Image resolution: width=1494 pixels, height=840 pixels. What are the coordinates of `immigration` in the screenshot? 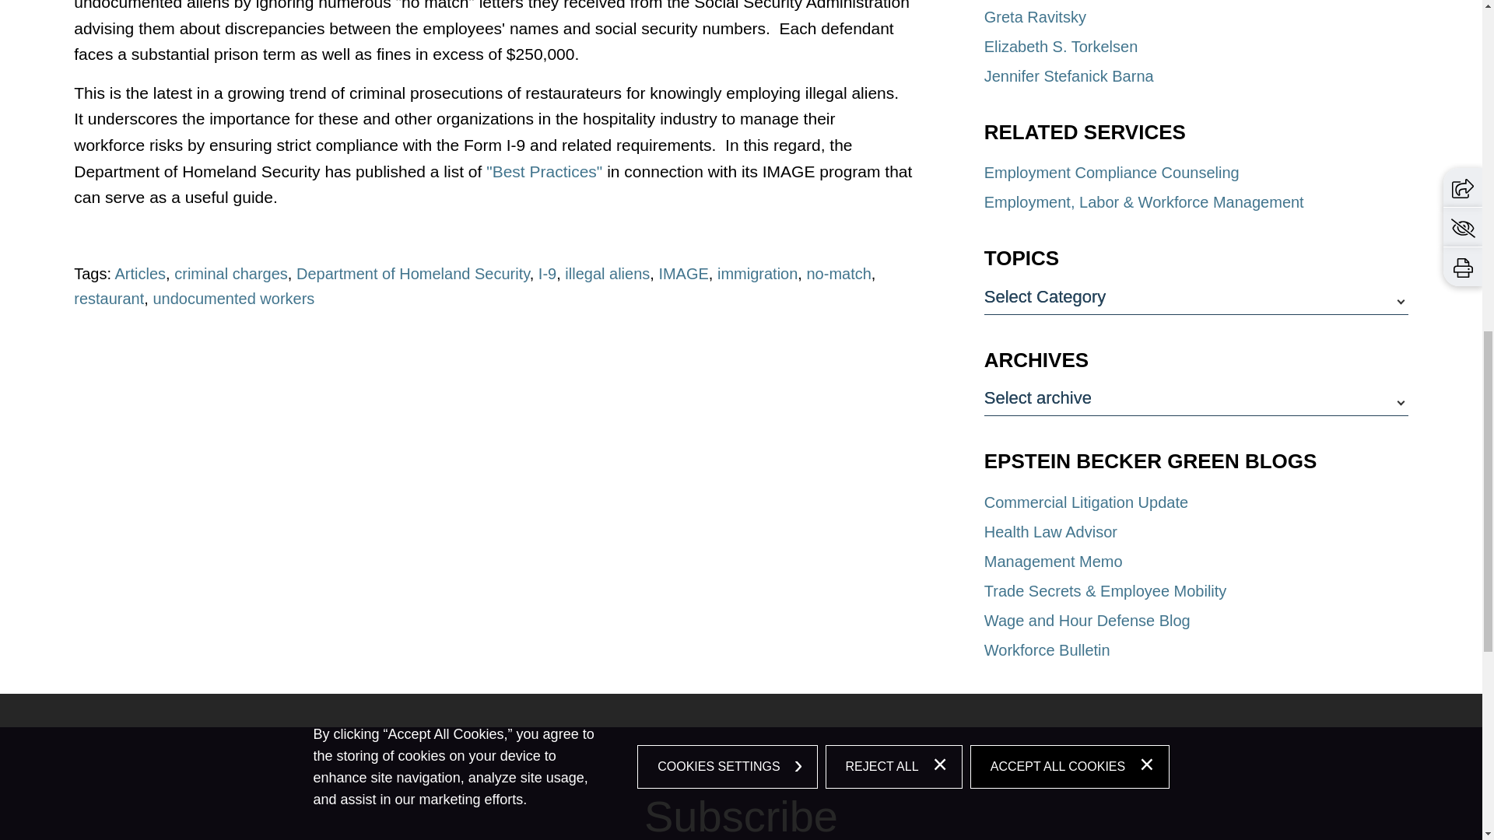 It's located at (757, 274).